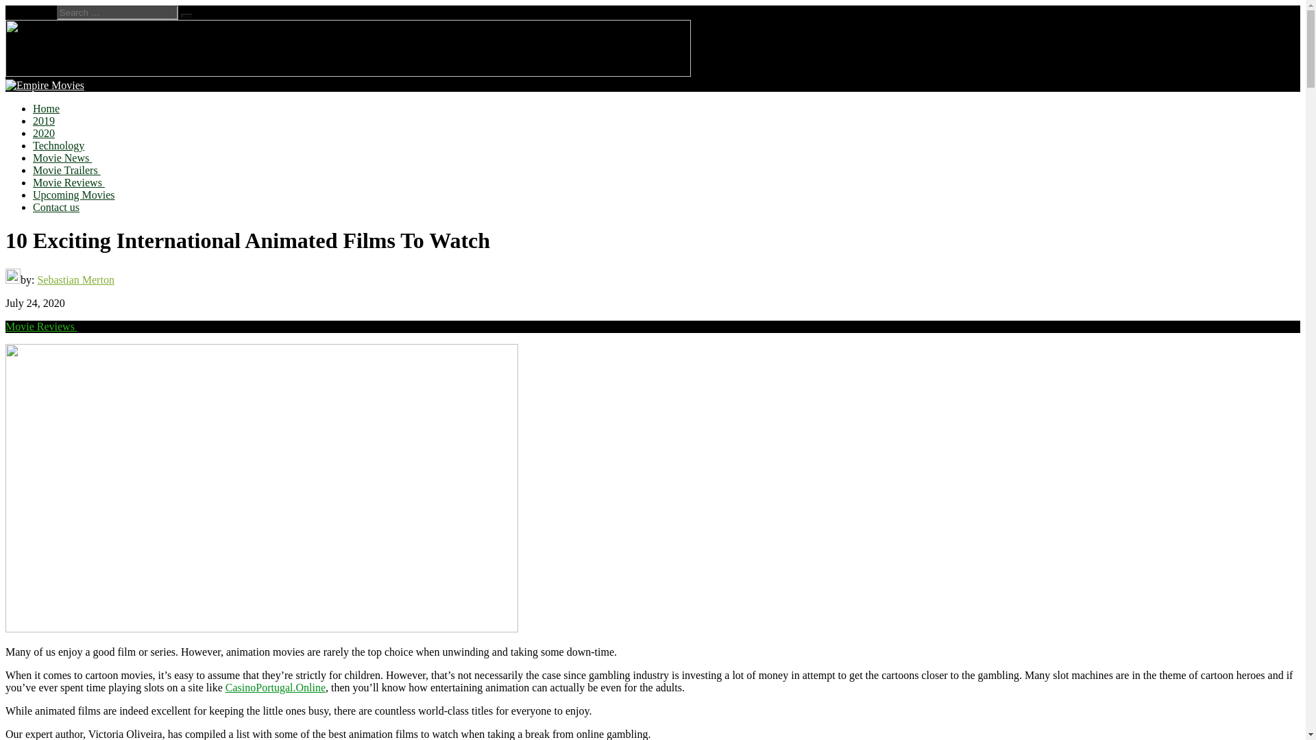  Describe the element at coordinates (76, 119) in the screenshot. I see `Empire Movies` at that location.